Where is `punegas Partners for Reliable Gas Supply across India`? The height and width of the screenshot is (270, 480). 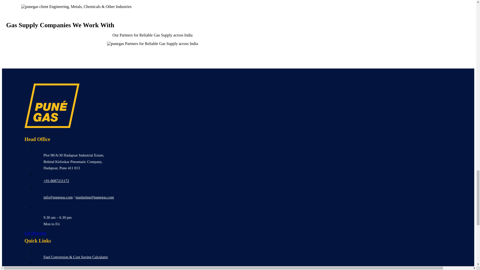 punegas Partners for Reliable Gas Supply across India is located at coordinates (152, 43).